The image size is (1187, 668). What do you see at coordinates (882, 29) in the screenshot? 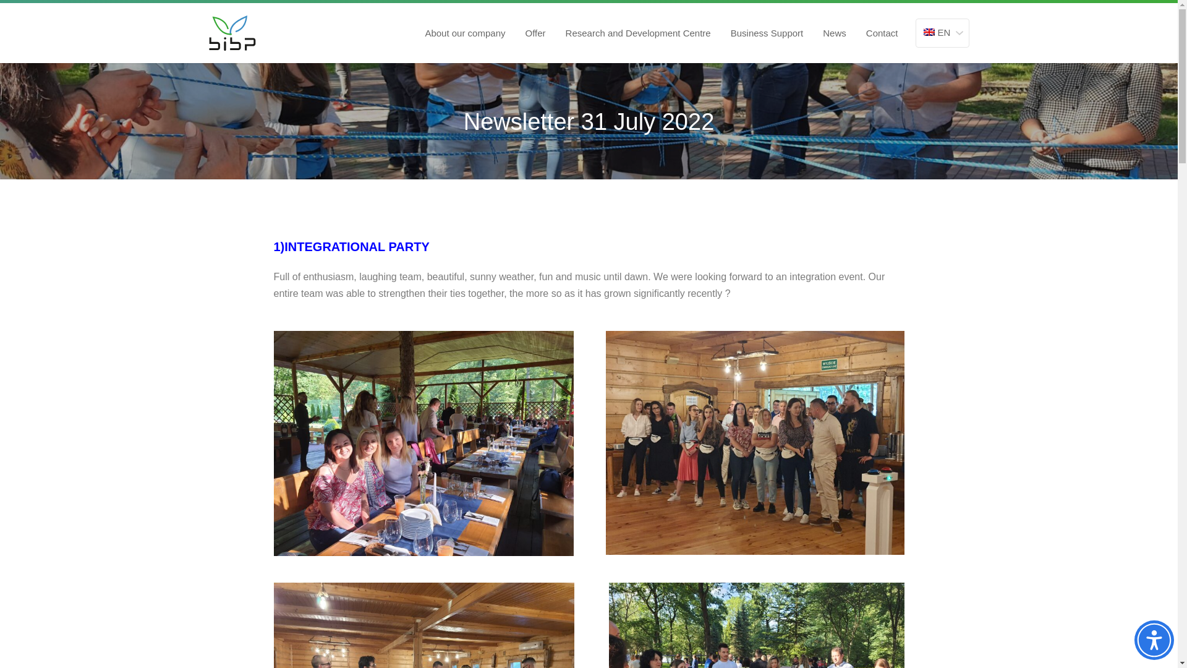
I see `Contact` at bounding box center [882, 29].